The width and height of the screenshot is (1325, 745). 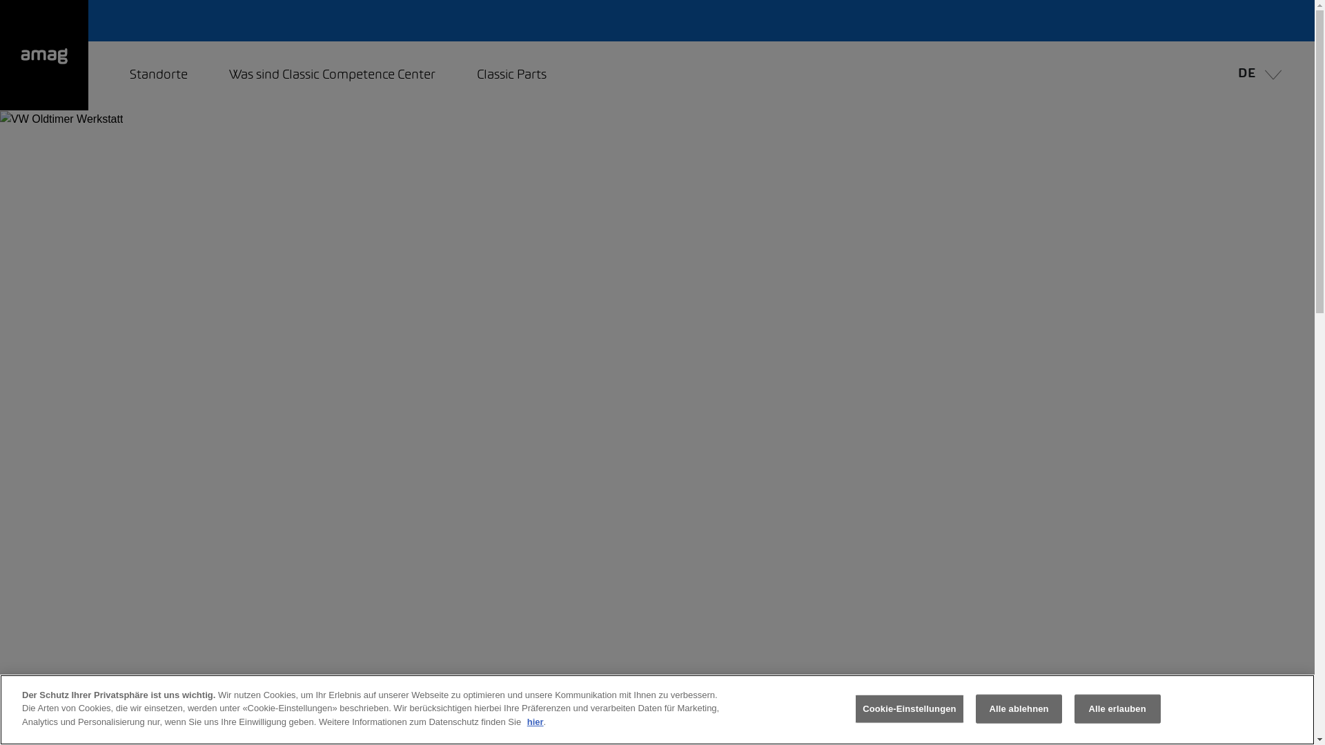 What do you see at coordinates (910, 709) in the screenshot?
I see `Cookie-Einstellungen` at bounding box center [910, 709].